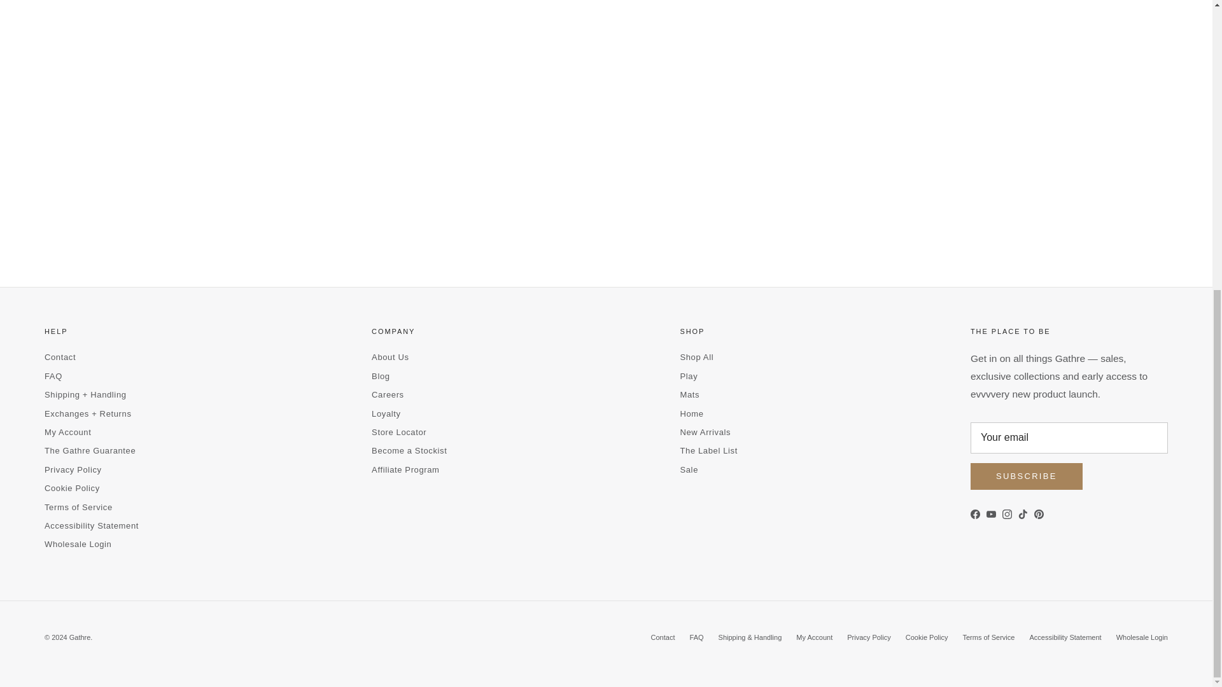  What do you see at coordinates (1007, 514) in the screenshot?
I see `Gathre on Instagram` at bounding box center [1007, 514].